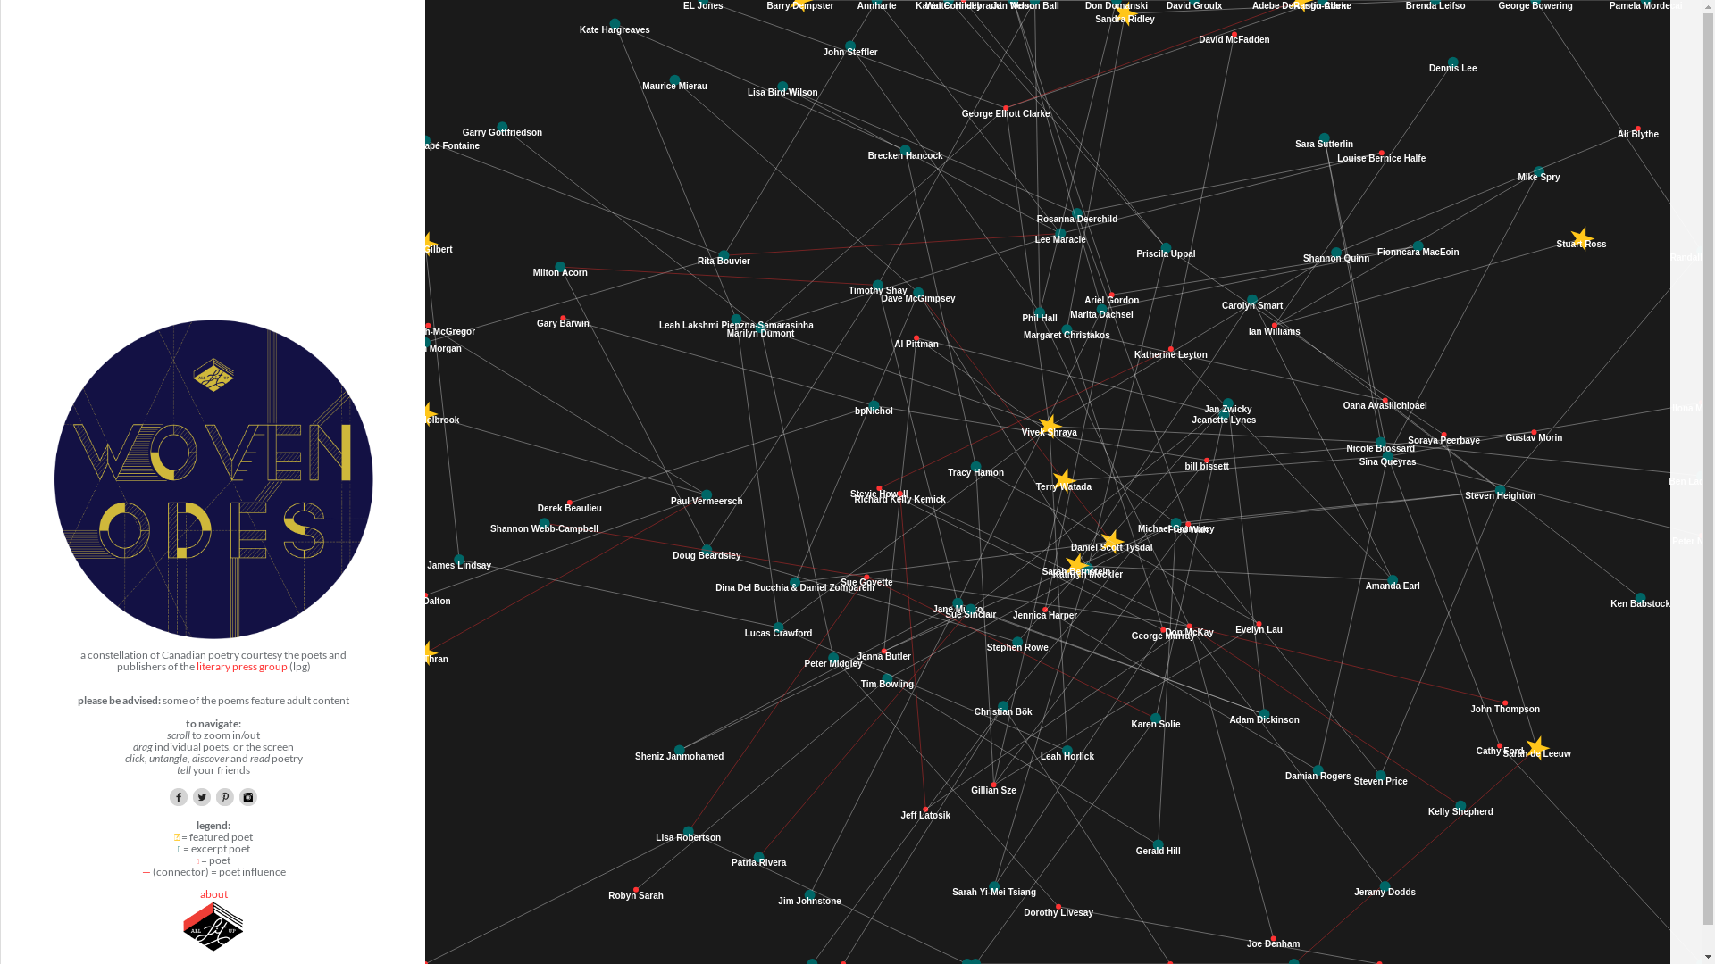 The image size is (1715, 964). Describe the element at coordinates (214, 894) in the screenshot. I see `about` at that location.